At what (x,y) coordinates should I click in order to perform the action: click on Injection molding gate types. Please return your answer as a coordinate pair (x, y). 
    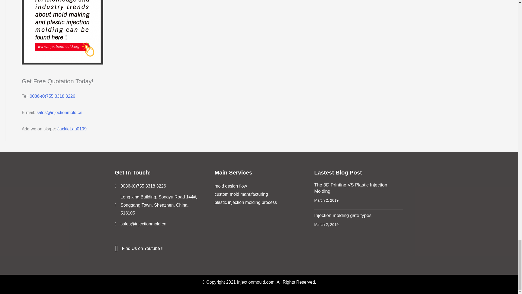
    Looking at the image, I should click on (343, 215).